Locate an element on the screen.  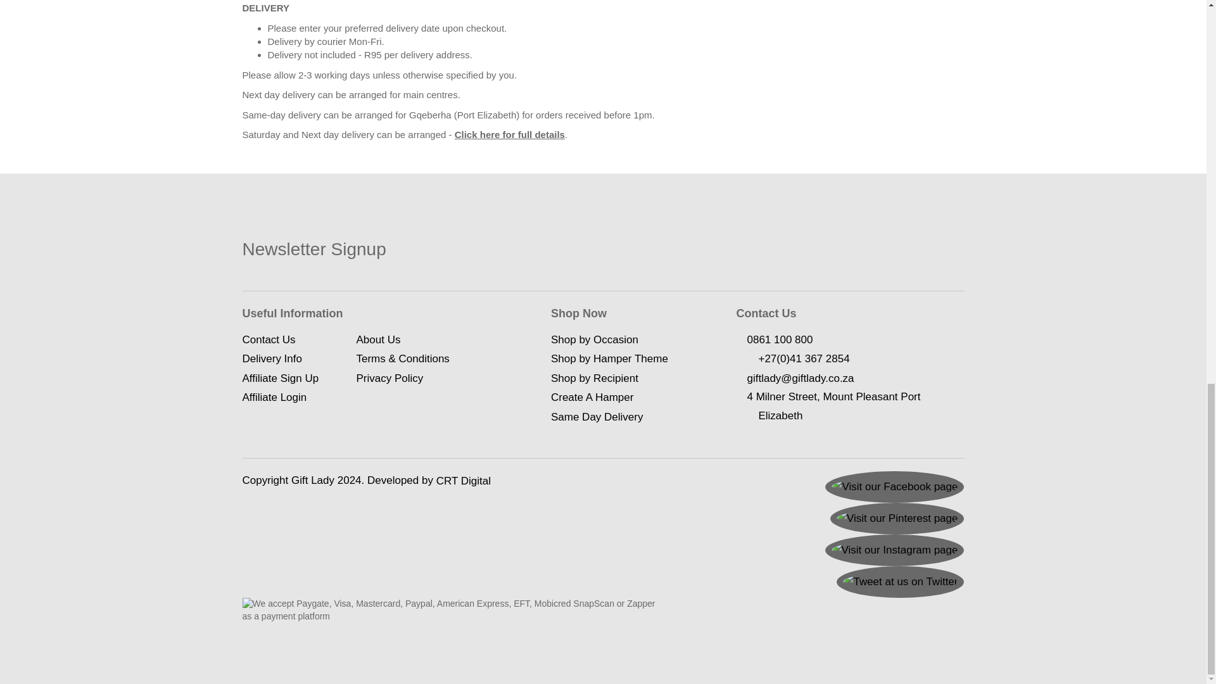
Visit our Facebook page is located at coordinates (894, 486).